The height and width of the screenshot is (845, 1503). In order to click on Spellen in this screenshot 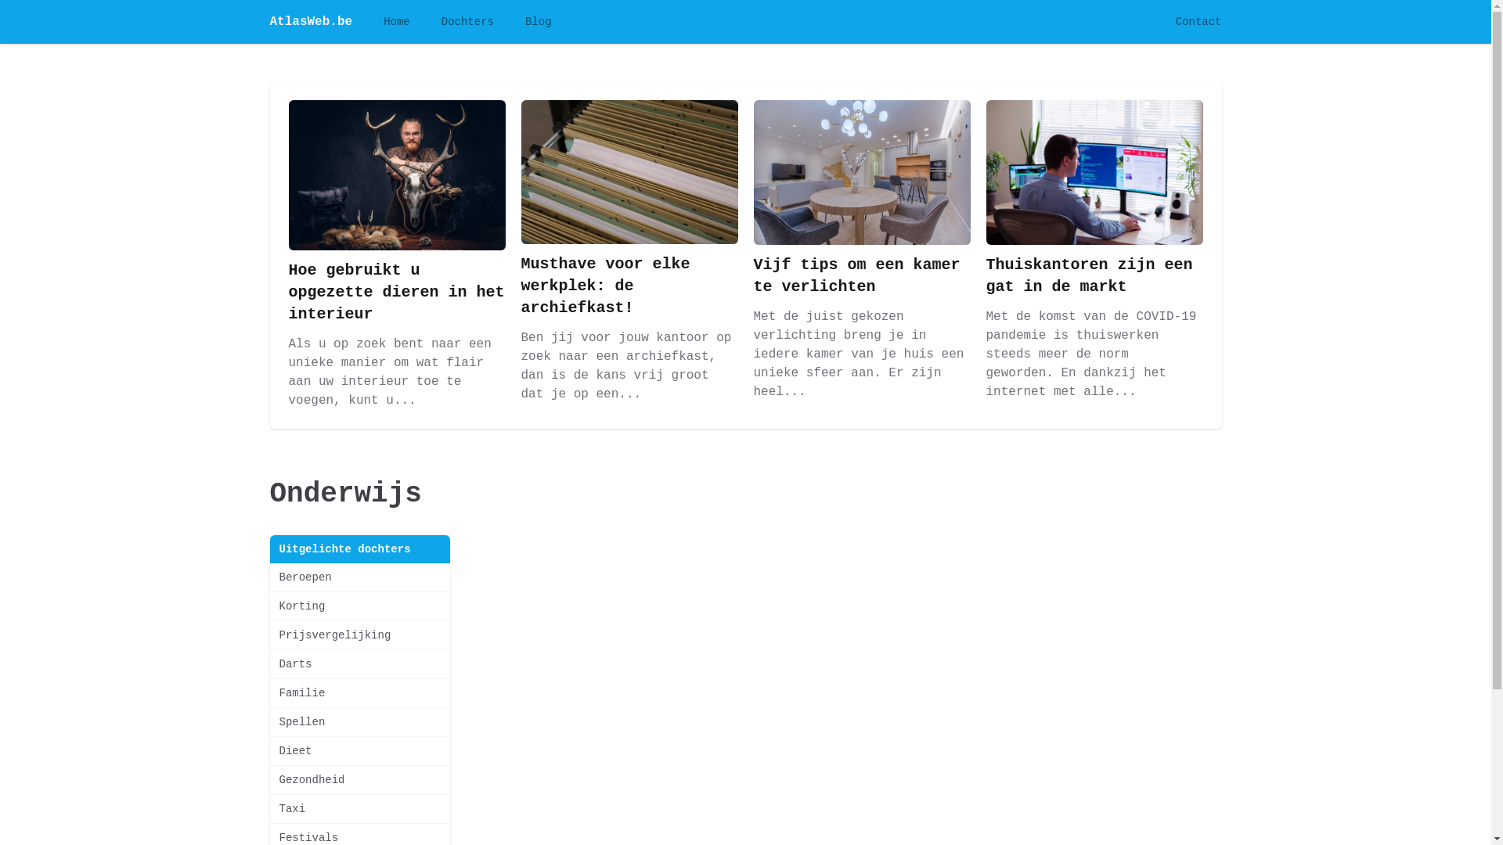, I will do `click(359, 721)`.